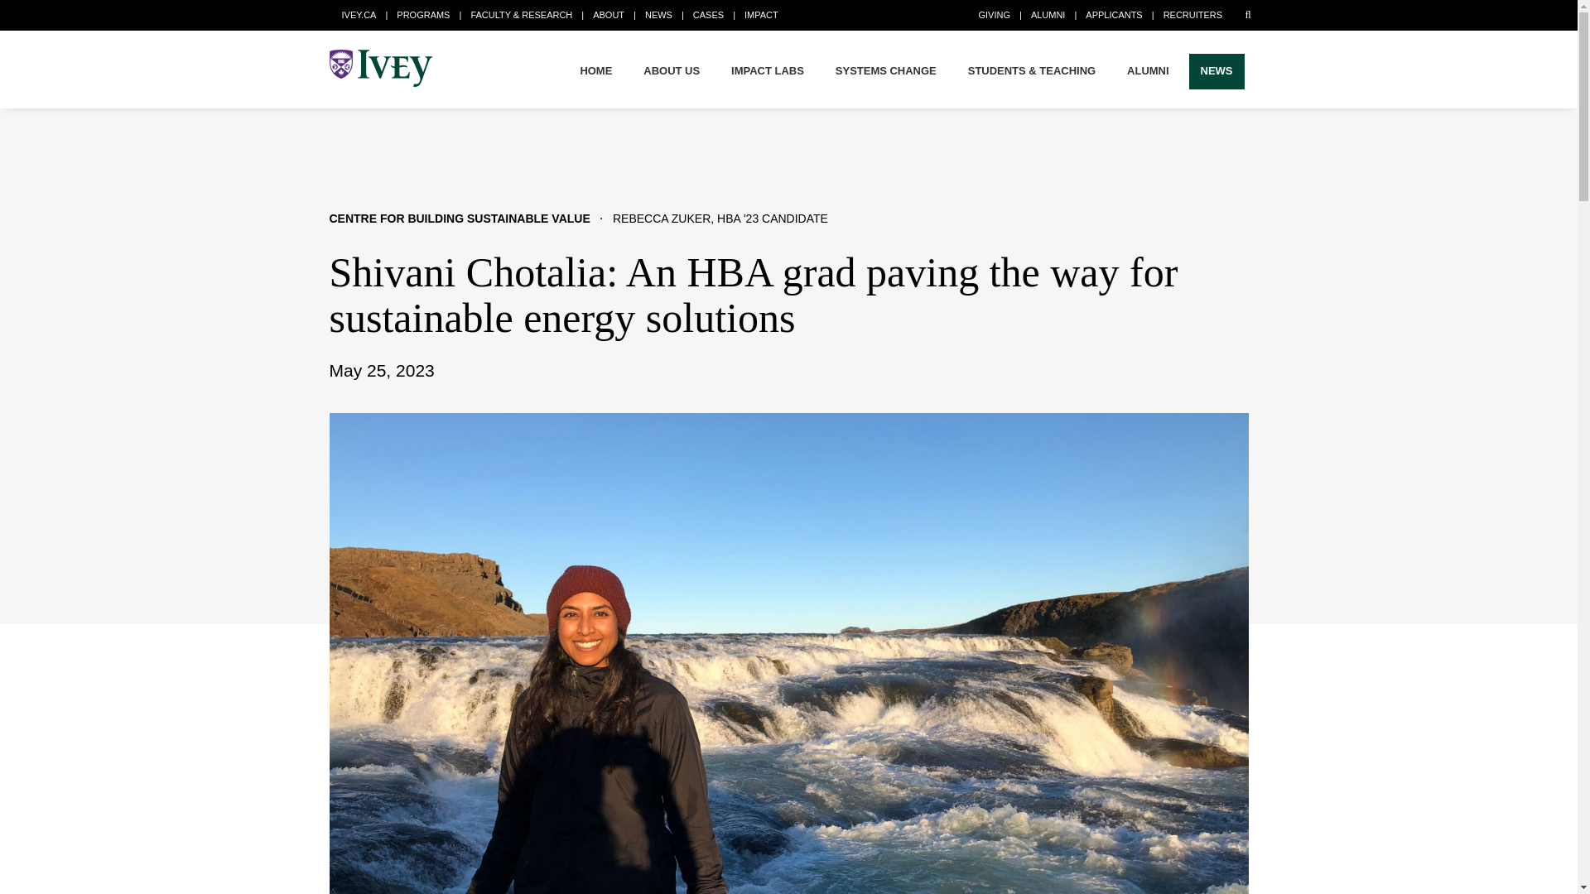  Describe the element at coordinates (609, 14) in the screenshot. I see `ABOUT` at that location.